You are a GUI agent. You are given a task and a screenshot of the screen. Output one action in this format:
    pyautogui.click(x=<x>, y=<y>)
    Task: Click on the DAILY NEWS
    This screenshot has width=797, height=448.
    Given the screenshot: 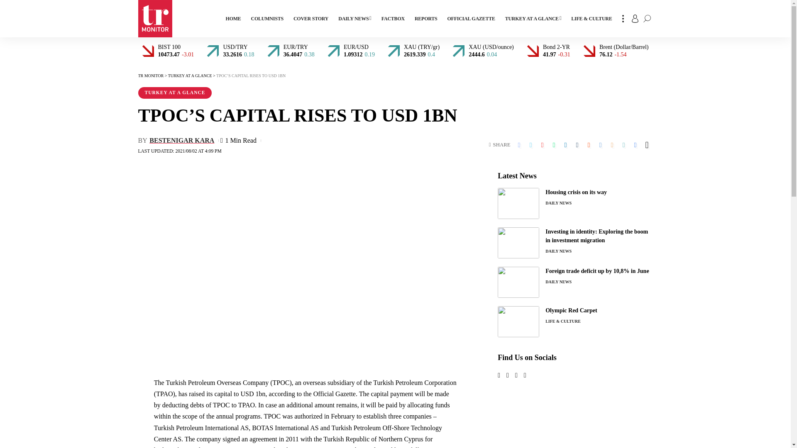 What is the action you would take?
    pyautogui.click(x=354, y=18)
    